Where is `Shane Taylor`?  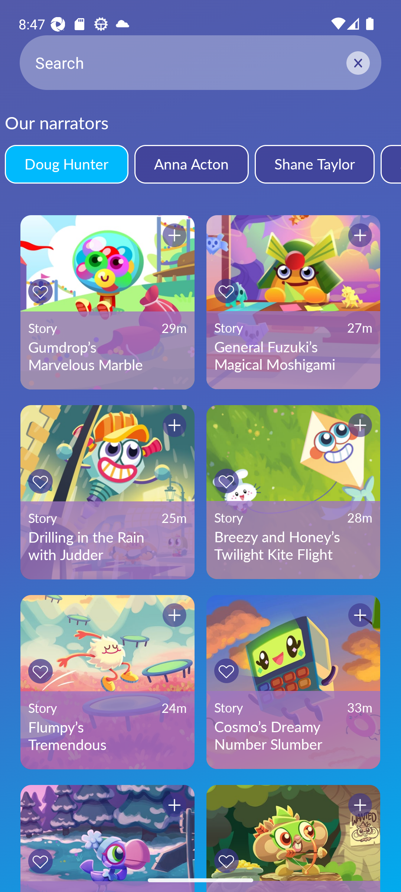
Shane Taylor is located at coordinates (314, 164).